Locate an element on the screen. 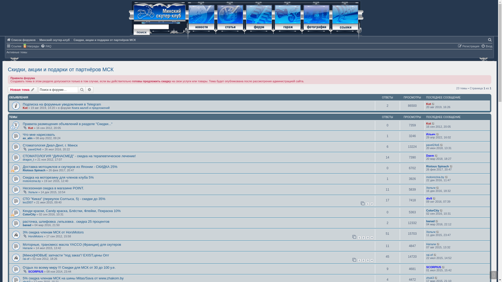 The width and height of the screenshot is (502, 282). HorsMotors is located at coordinates (36, 236).